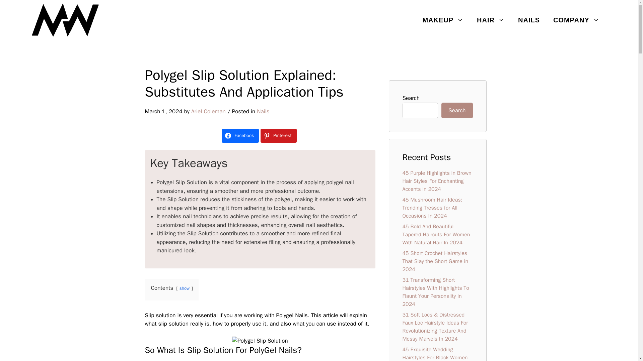 Image resolution: width=643 pixels, height=361 pixels. I want to click on Nails, so click(263, 111).